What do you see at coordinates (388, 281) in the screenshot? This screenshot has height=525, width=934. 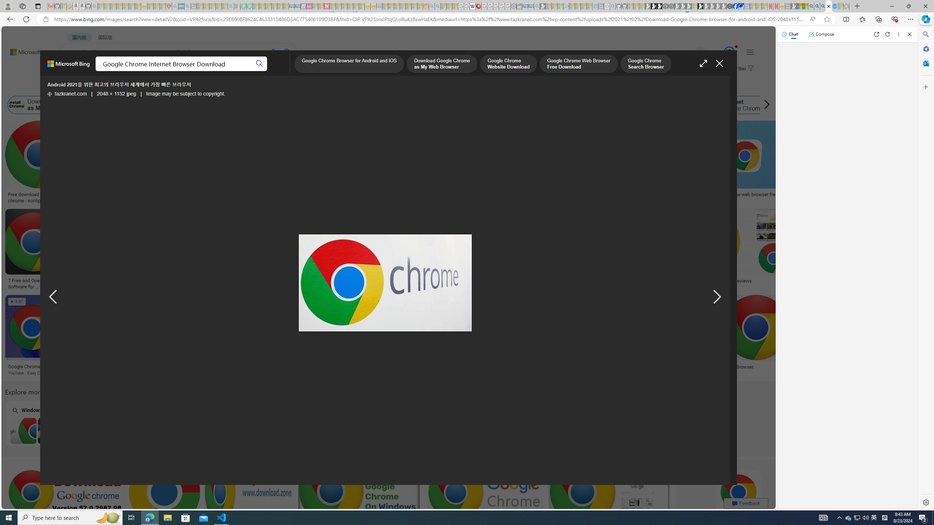 I see `All Categories - humanrewa` at bounding box center [388, 281].